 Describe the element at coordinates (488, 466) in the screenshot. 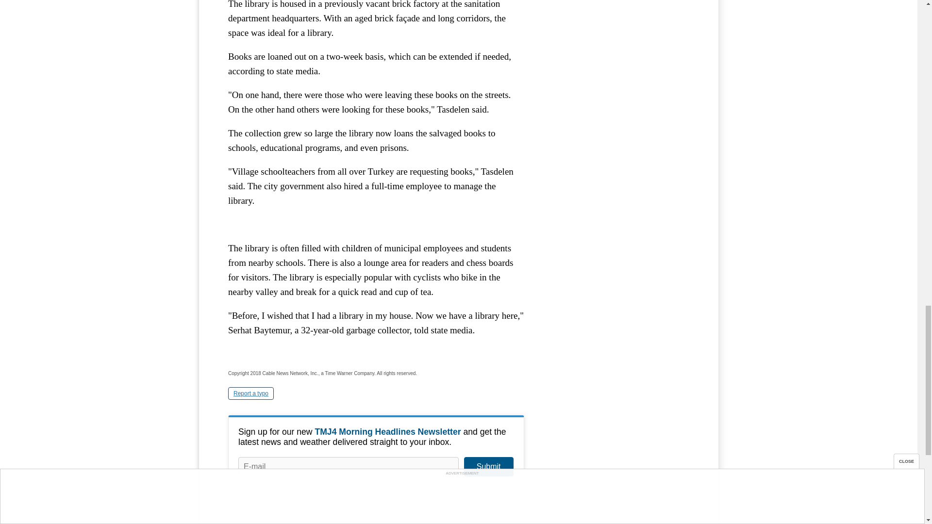

I see `Submit` at that location.